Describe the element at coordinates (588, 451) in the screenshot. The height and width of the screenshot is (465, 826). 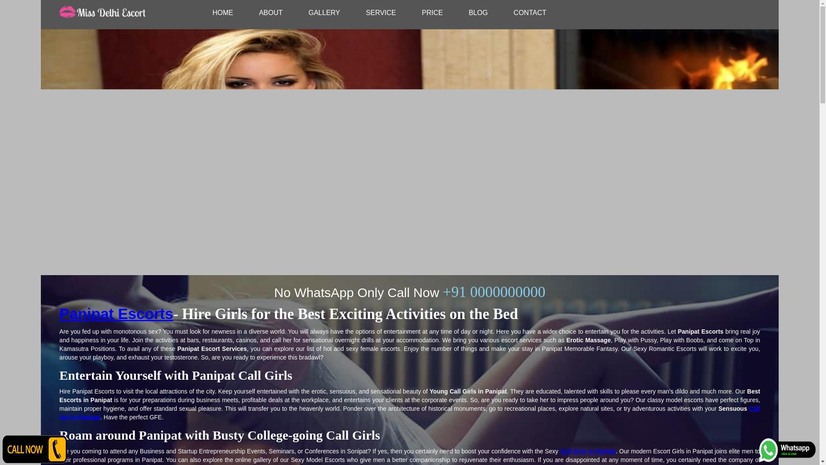
I see `Rohtak Escorts` at that location.